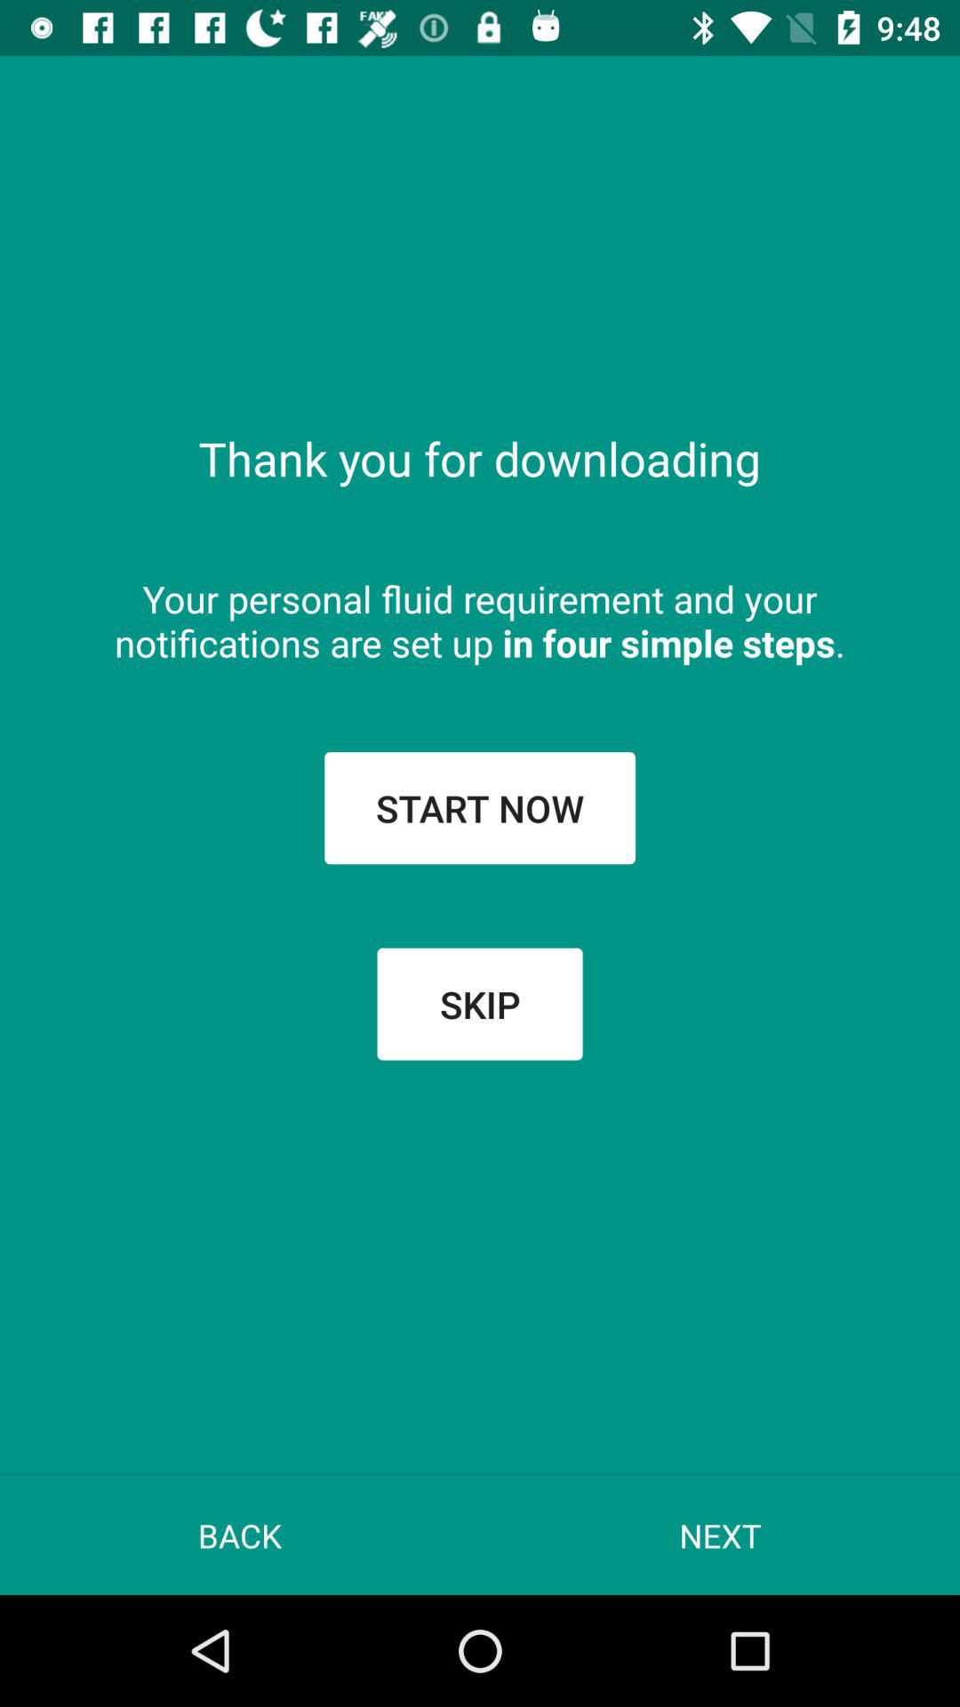 The height and width of the screenshot is (1707, 960). Describe the element at coordinates (480, 808) in the screenshot. I see `jump until the start now button` at that location.